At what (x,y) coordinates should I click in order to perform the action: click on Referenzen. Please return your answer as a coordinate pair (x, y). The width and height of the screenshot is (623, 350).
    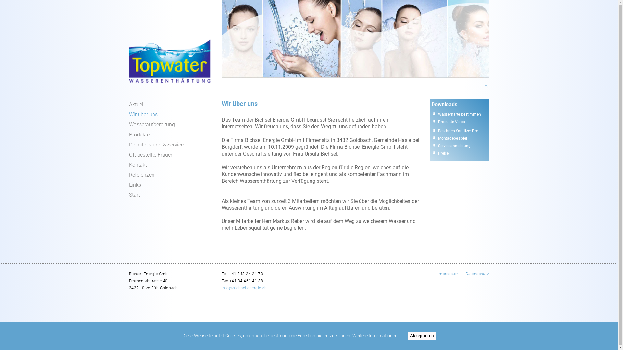
    Looking at the image, I should click on (168, 175).